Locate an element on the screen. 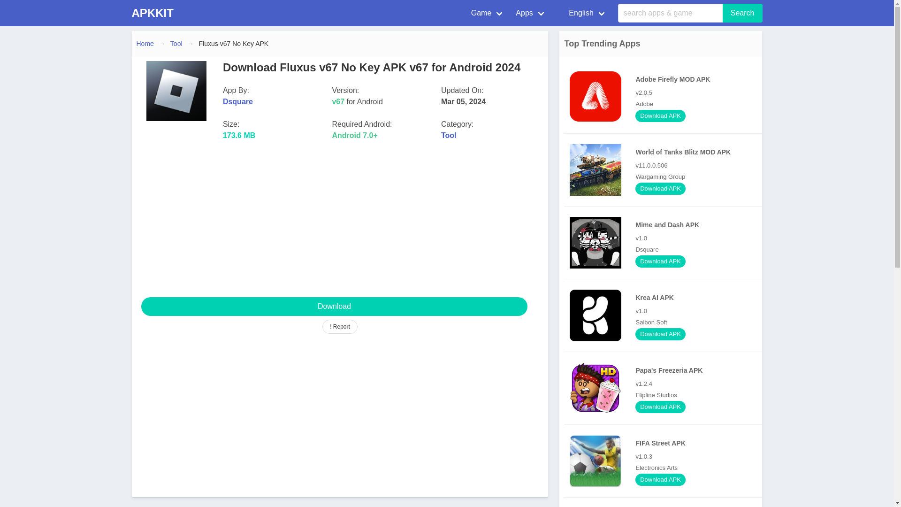 This screenshot has width=901, height=507. Game is located at coordinates (488, 13).